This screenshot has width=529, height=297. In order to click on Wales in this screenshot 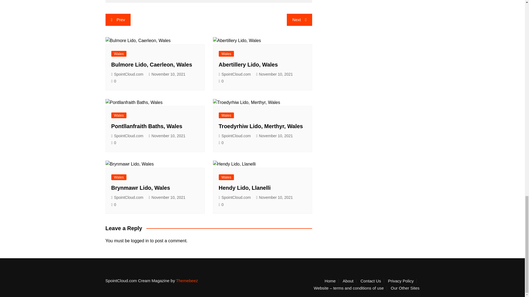, I will do `click(119, 54)`.